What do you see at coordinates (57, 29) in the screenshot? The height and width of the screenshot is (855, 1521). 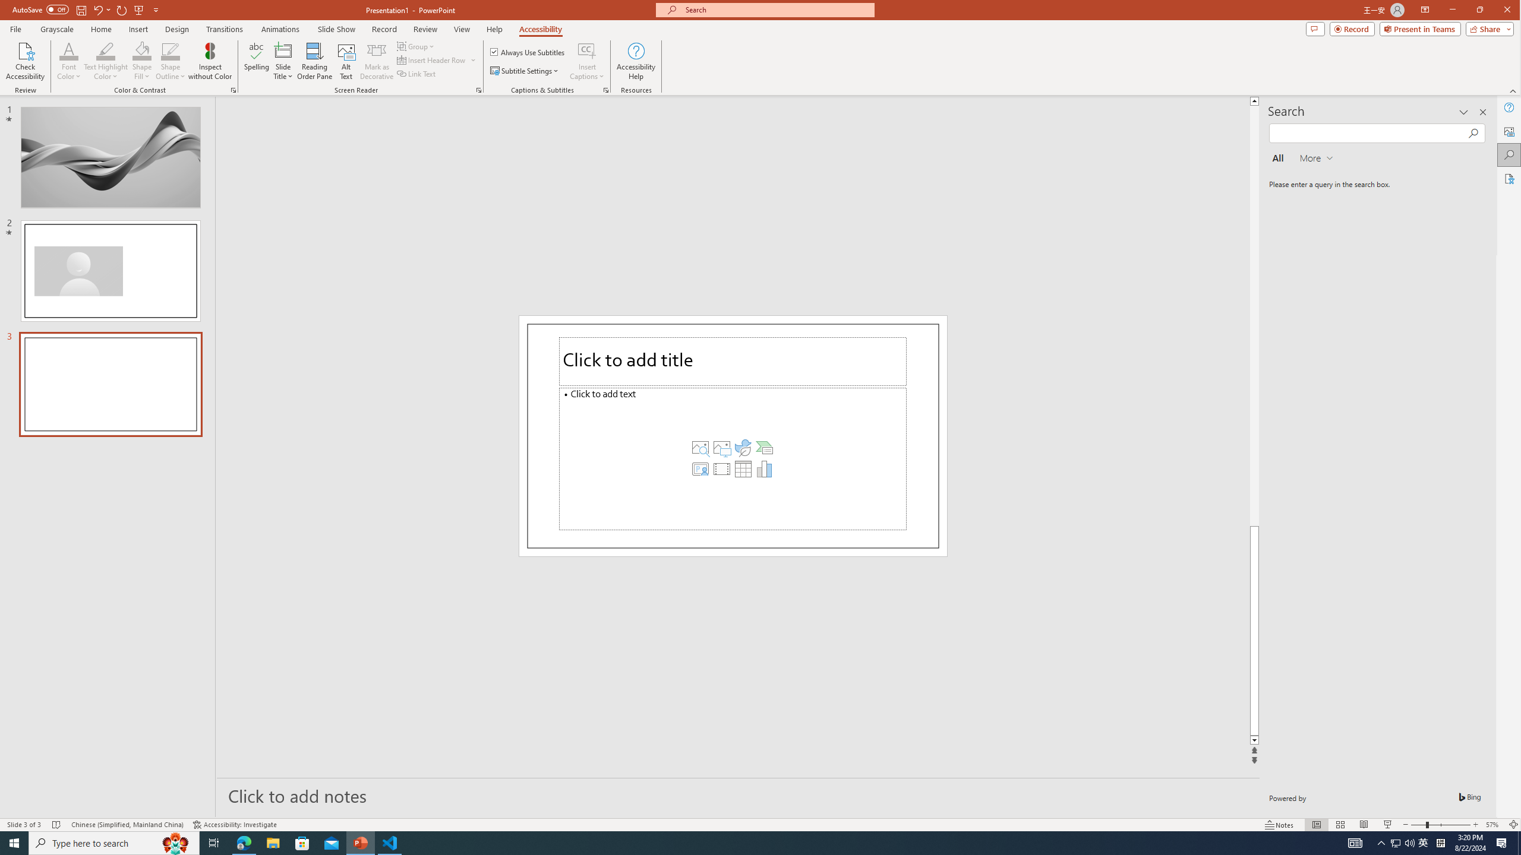 I see `Grayscale` at bounding box center [57, 29].